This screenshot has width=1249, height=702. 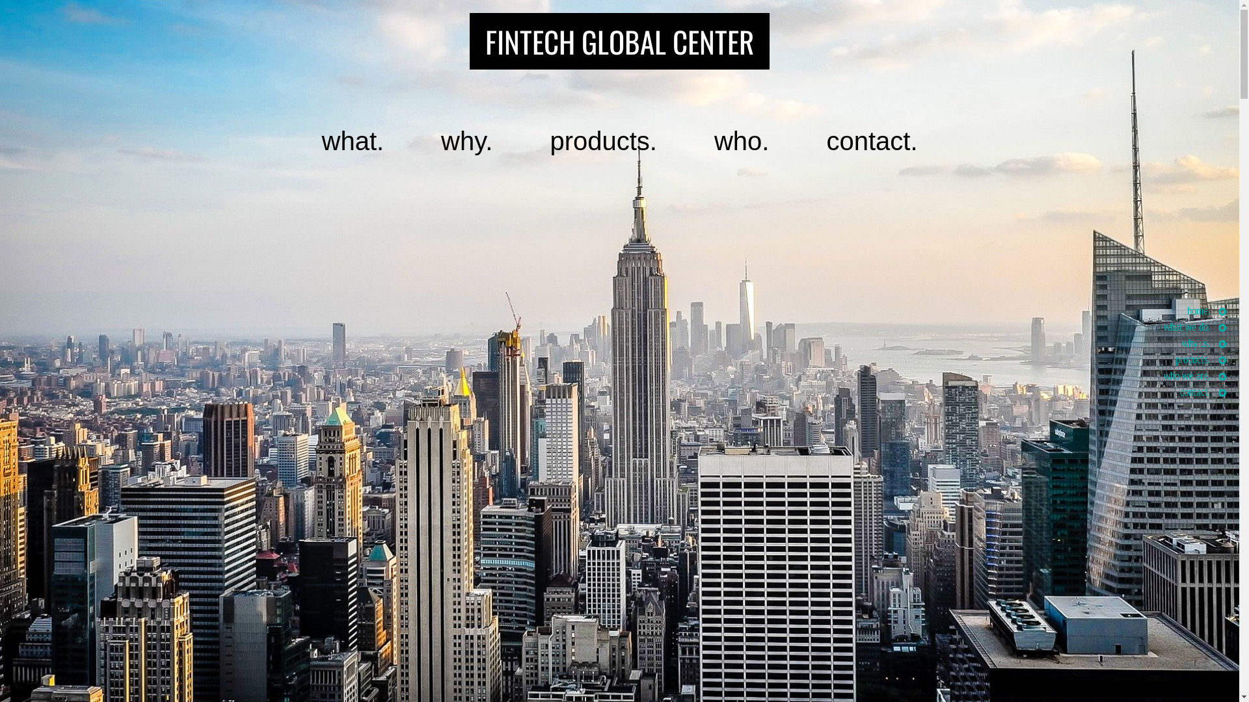 What do you see at coordinates (1203, 392) in the screenshot?
I see `contact.` at bounding box center [1203, 392].